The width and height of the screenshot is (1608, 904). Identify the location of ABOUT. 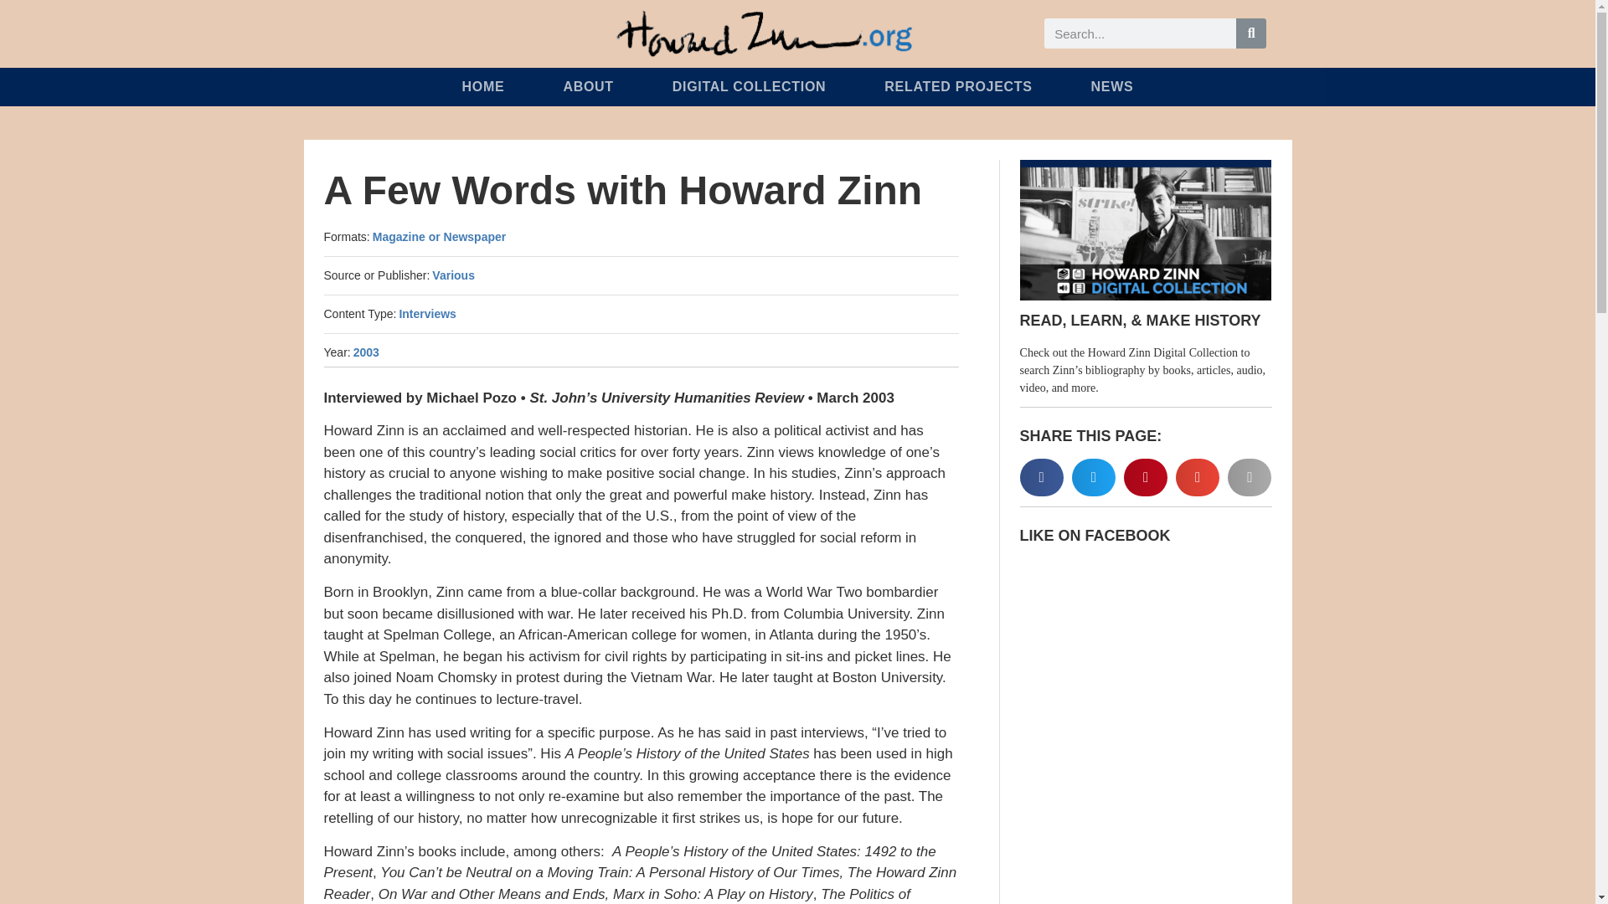
(588, 87).